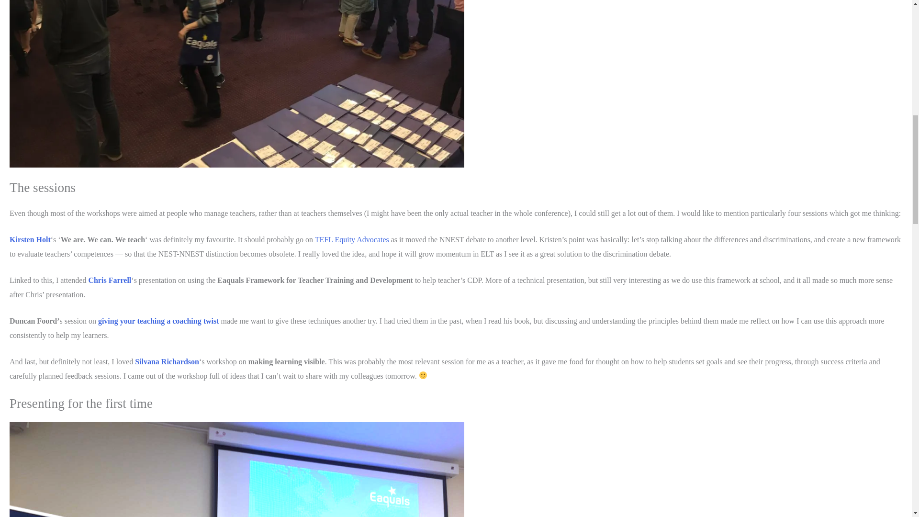  I want to click on TEFL Equity Advocates, so click(352, 239).